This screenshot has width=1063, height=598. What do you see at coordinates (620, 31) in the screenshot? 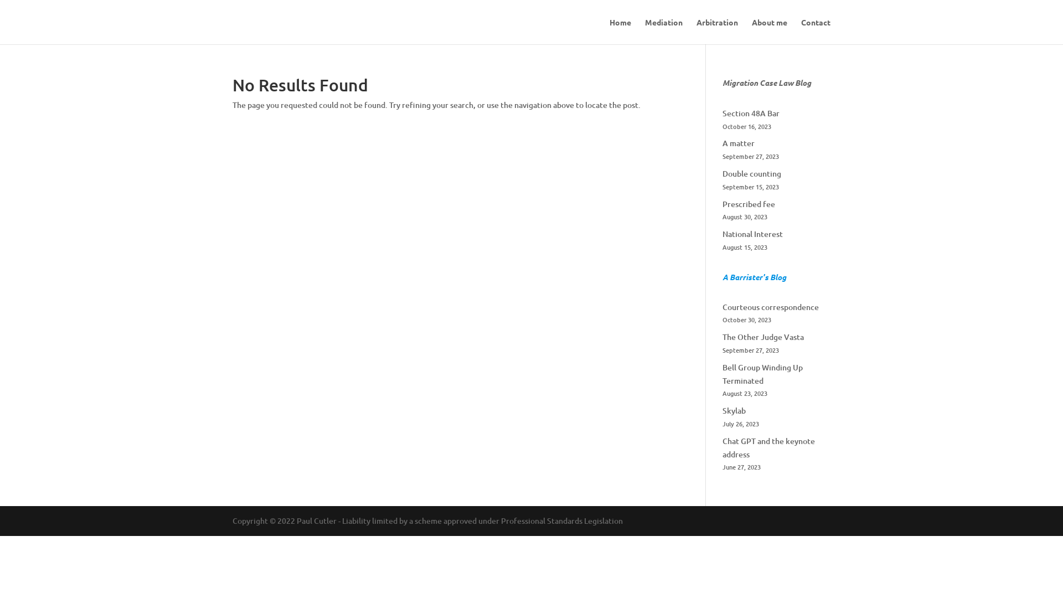
I see `Home` at bounding box center [620, 31].